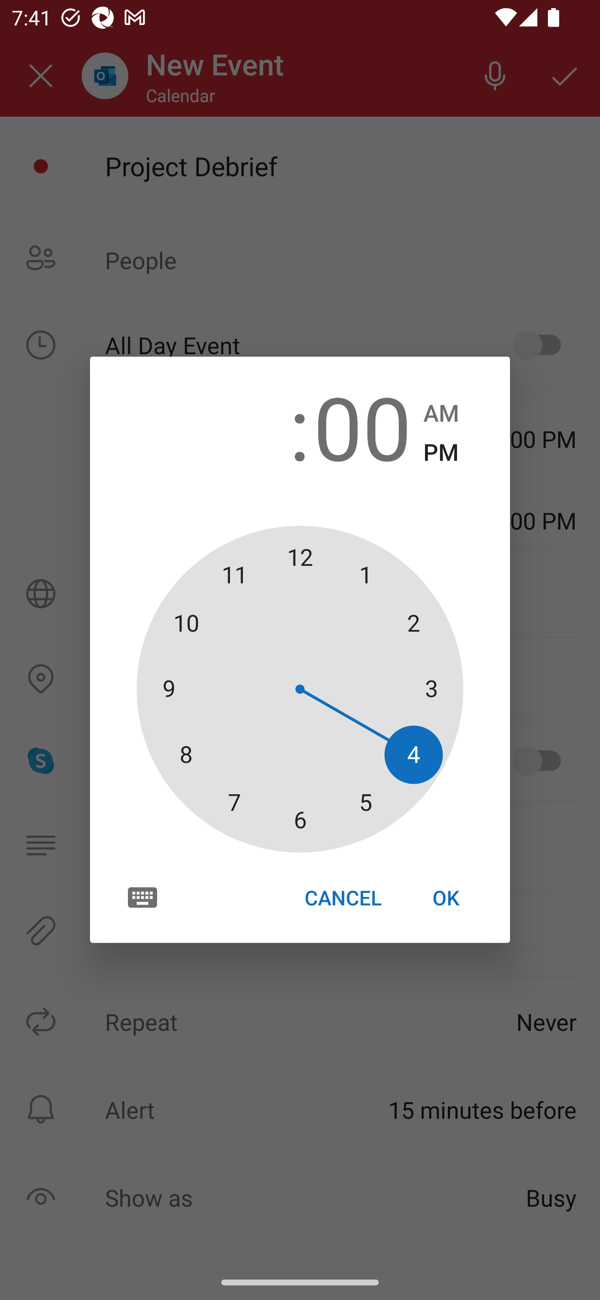  I want to click on CANCEL, so click(342, 897).